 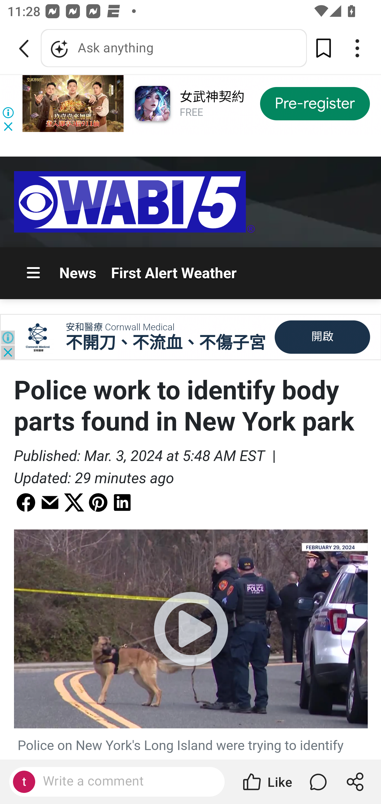 I want to click on Play, so click(x=191, y=629).